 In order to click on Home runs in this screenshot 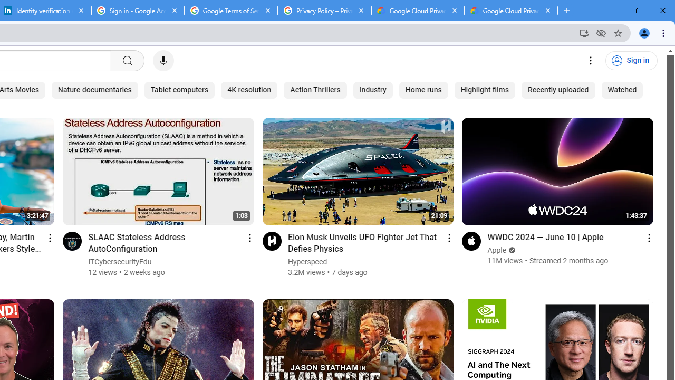, I will do `click(423, 90)`.